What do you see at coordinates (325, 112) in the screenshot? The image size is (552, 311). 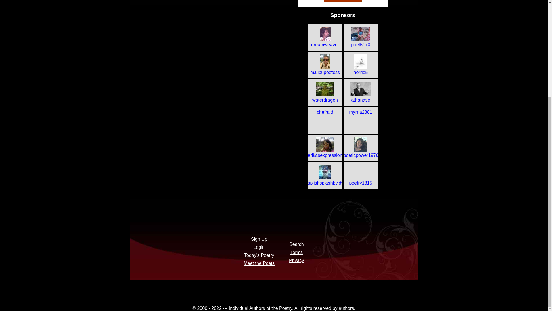 I see `chefraid` at bounding box center [325, 112].